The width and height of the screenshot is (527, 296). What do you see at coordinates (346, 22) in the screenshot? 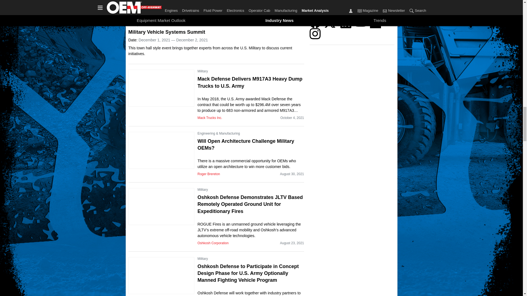
I see `LinkedIn icon` at bounding box center [346, 22].